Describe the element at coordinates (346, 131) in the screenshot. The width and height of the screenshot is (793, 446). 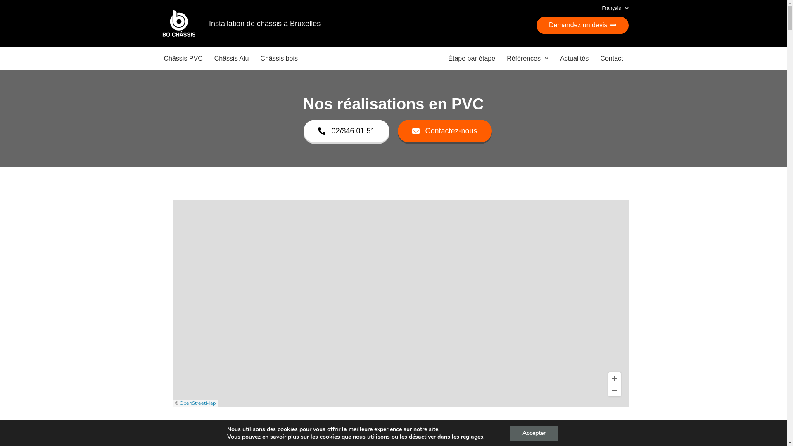
I see `02/346.01.51` at that location.